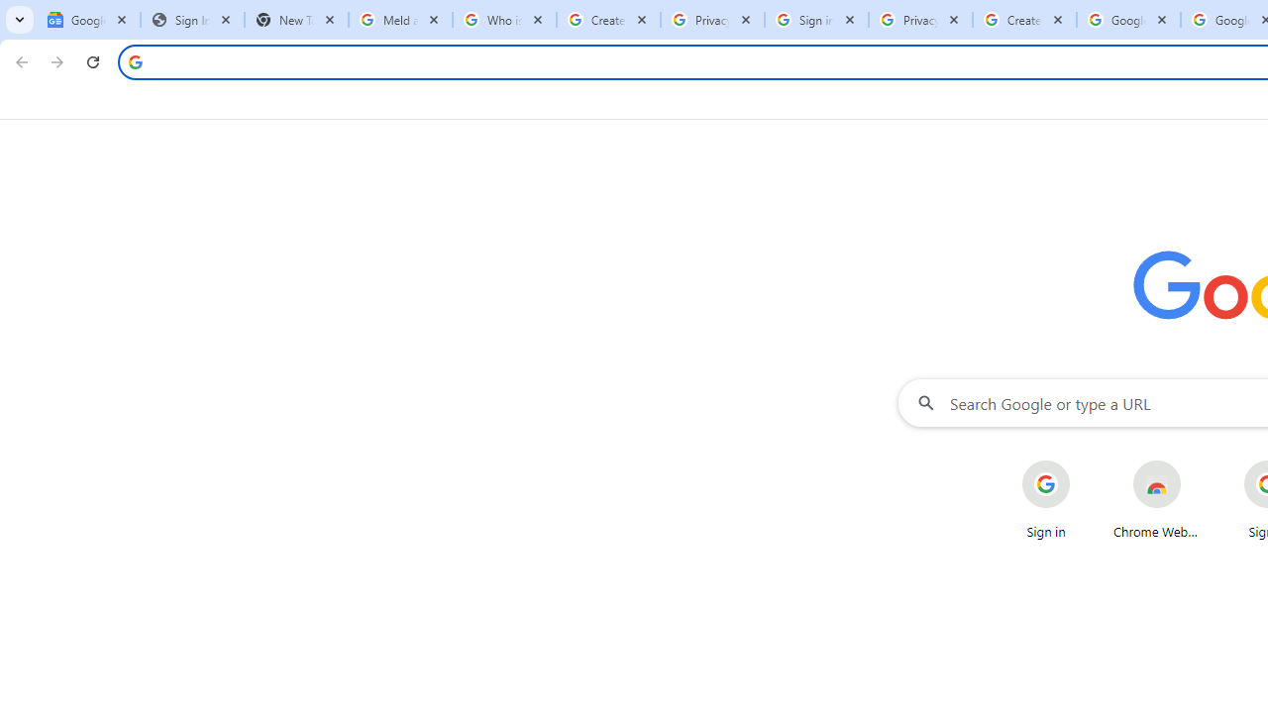 The image size is (1268, 713). What do you see at coordinates (192, 20) in the screenshot?
I see `Sign In - USA TODAY` at bounding box center [192, 20].